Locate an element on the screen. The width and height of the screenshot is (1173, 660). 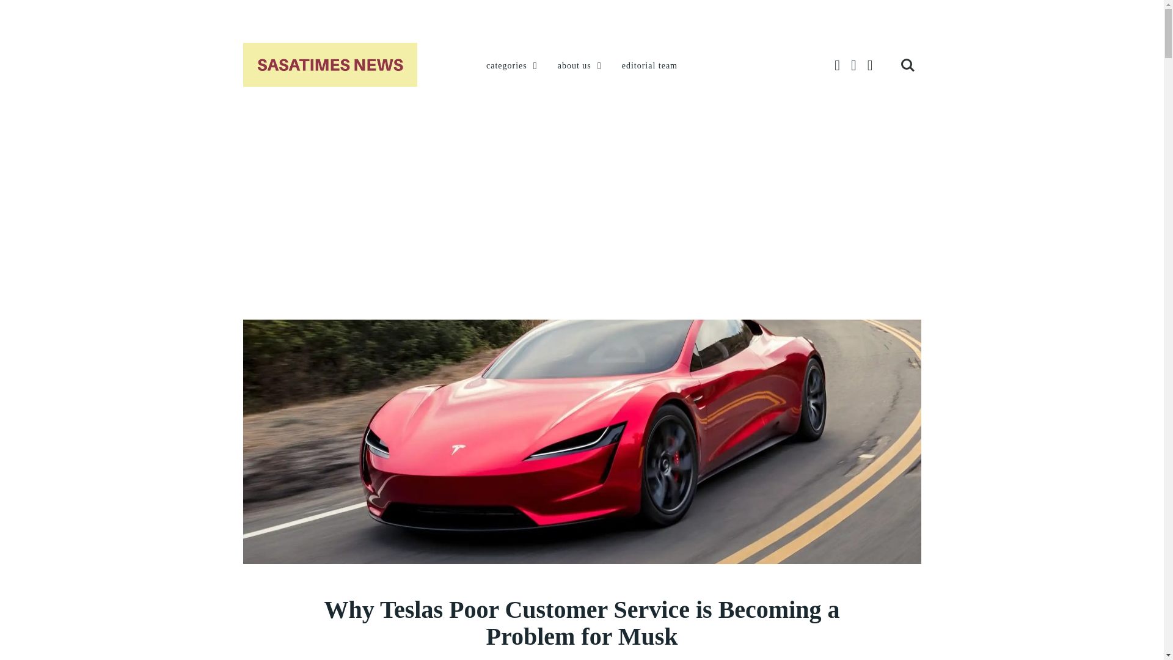
editorial team is located at coordinates (649, 66).